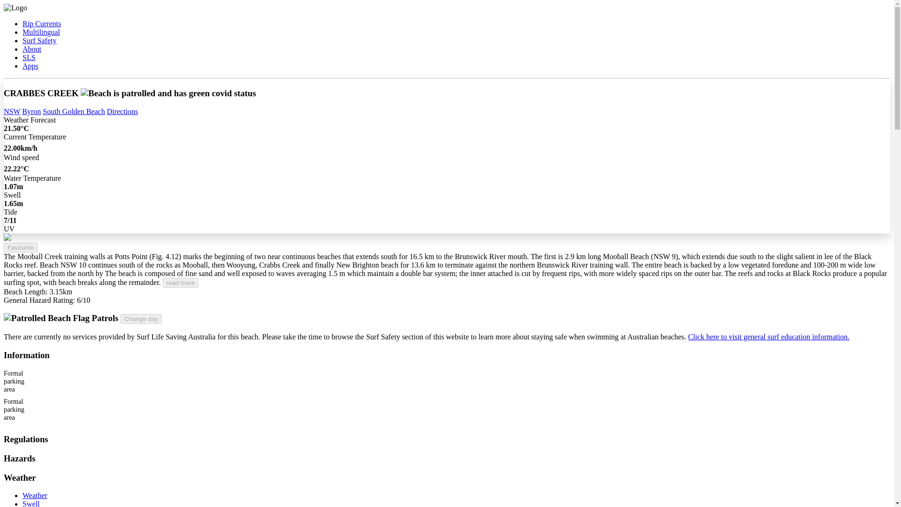  Describe the element at coordinates (42, 23) in the screenshot. I see `Rip Currents` at that location.